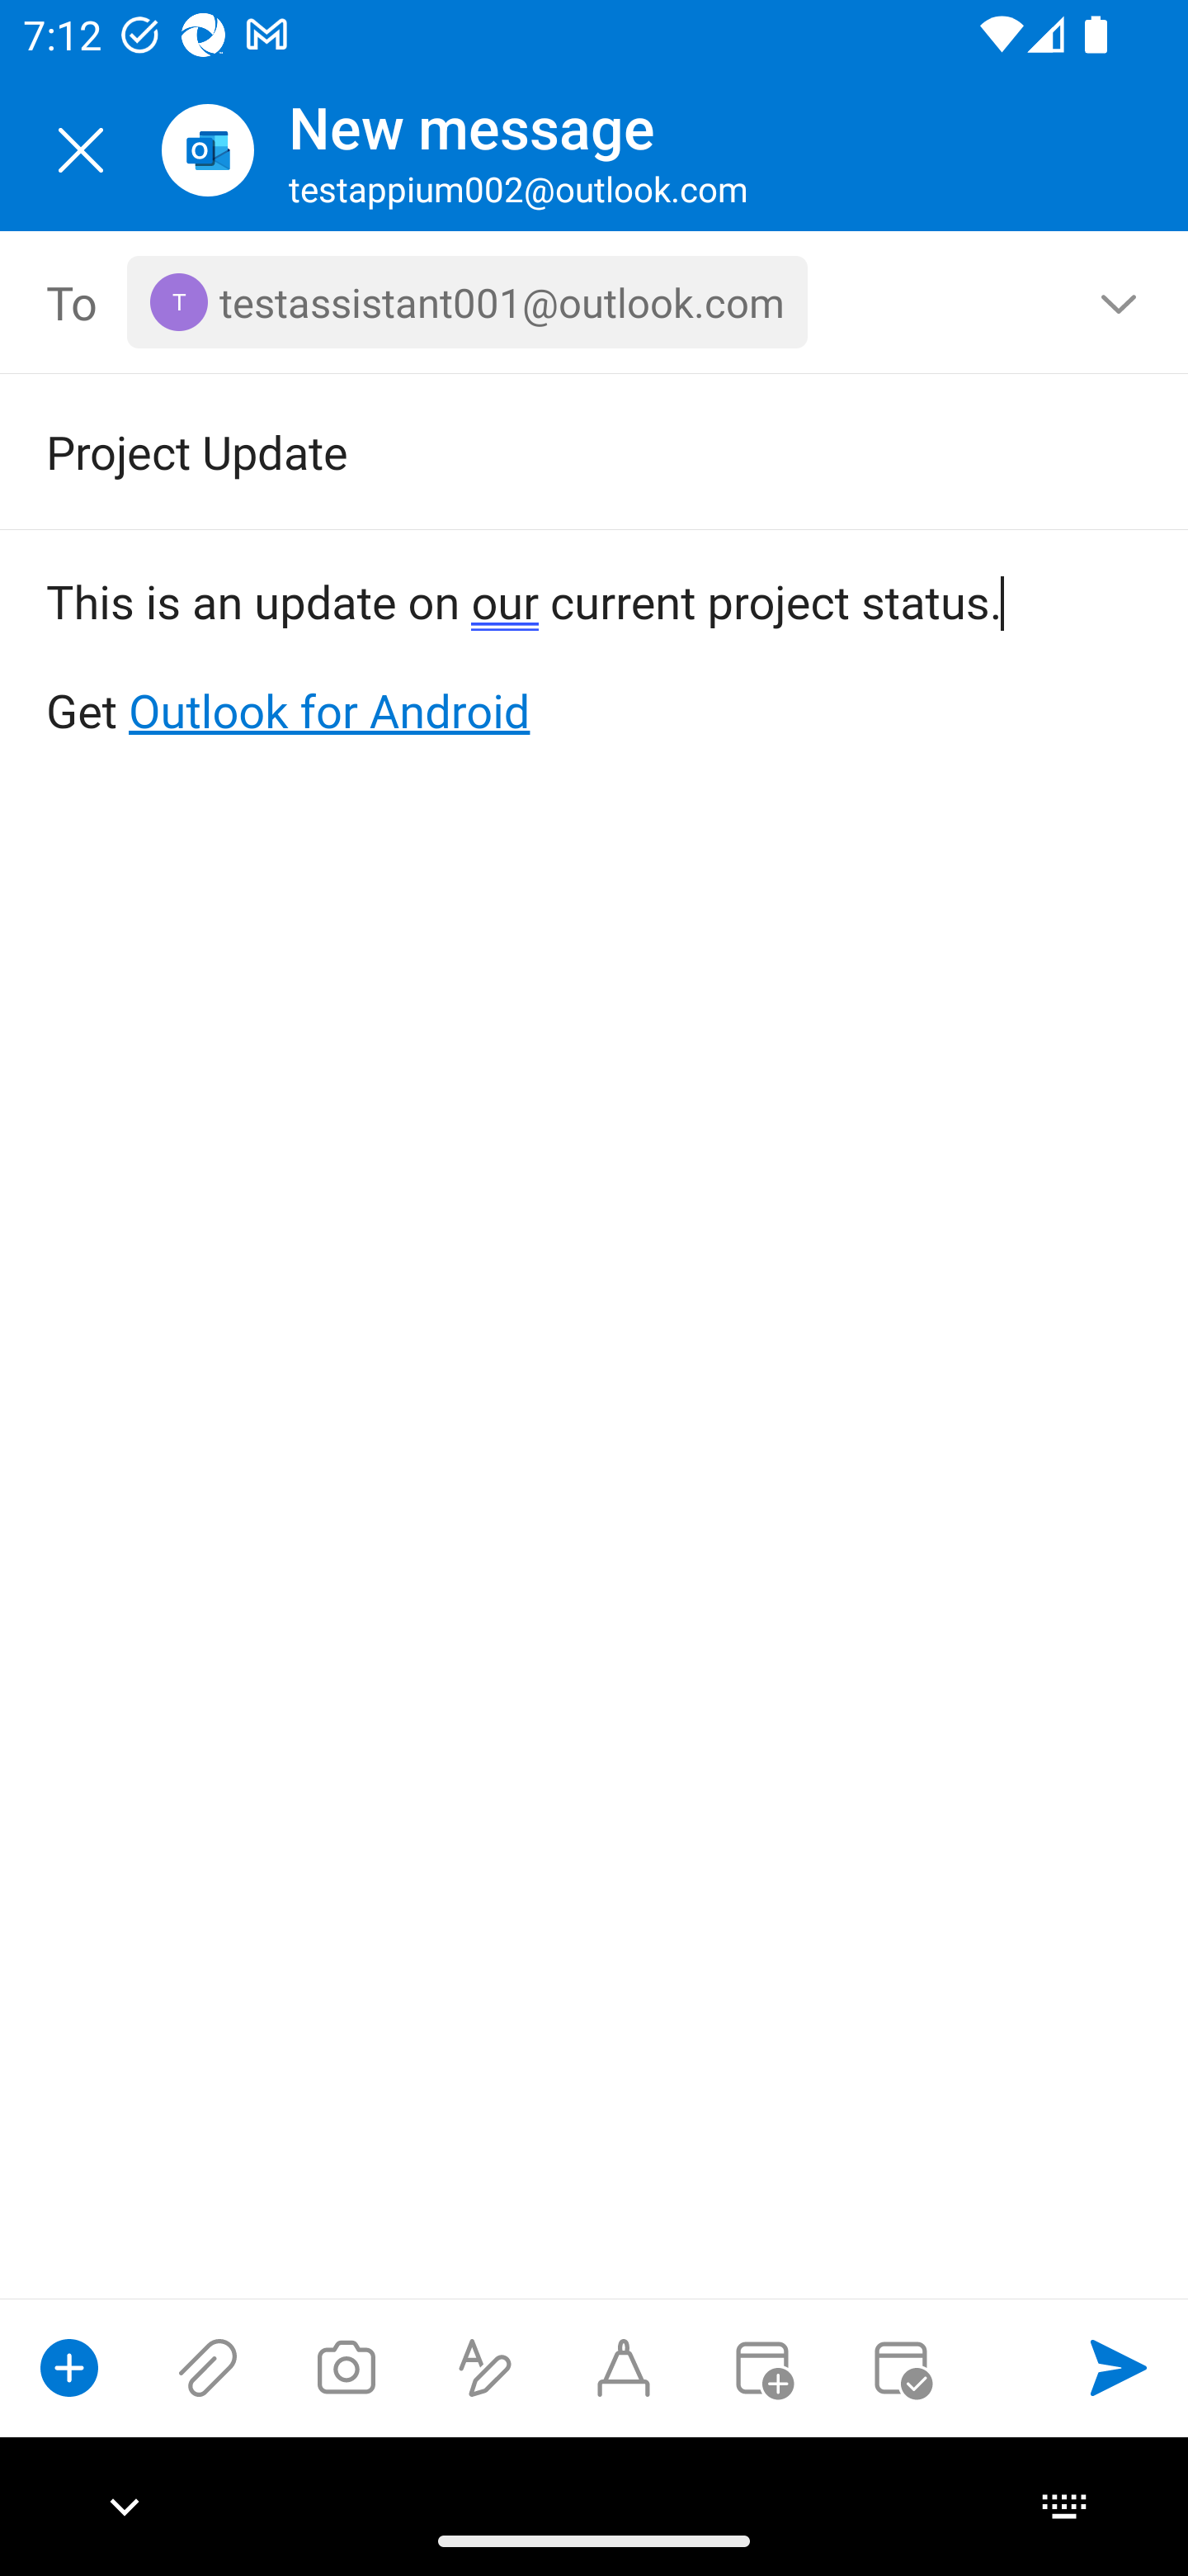 The image size is (1188, 2576). I want to click on Take a photo, so click(346, 2367).